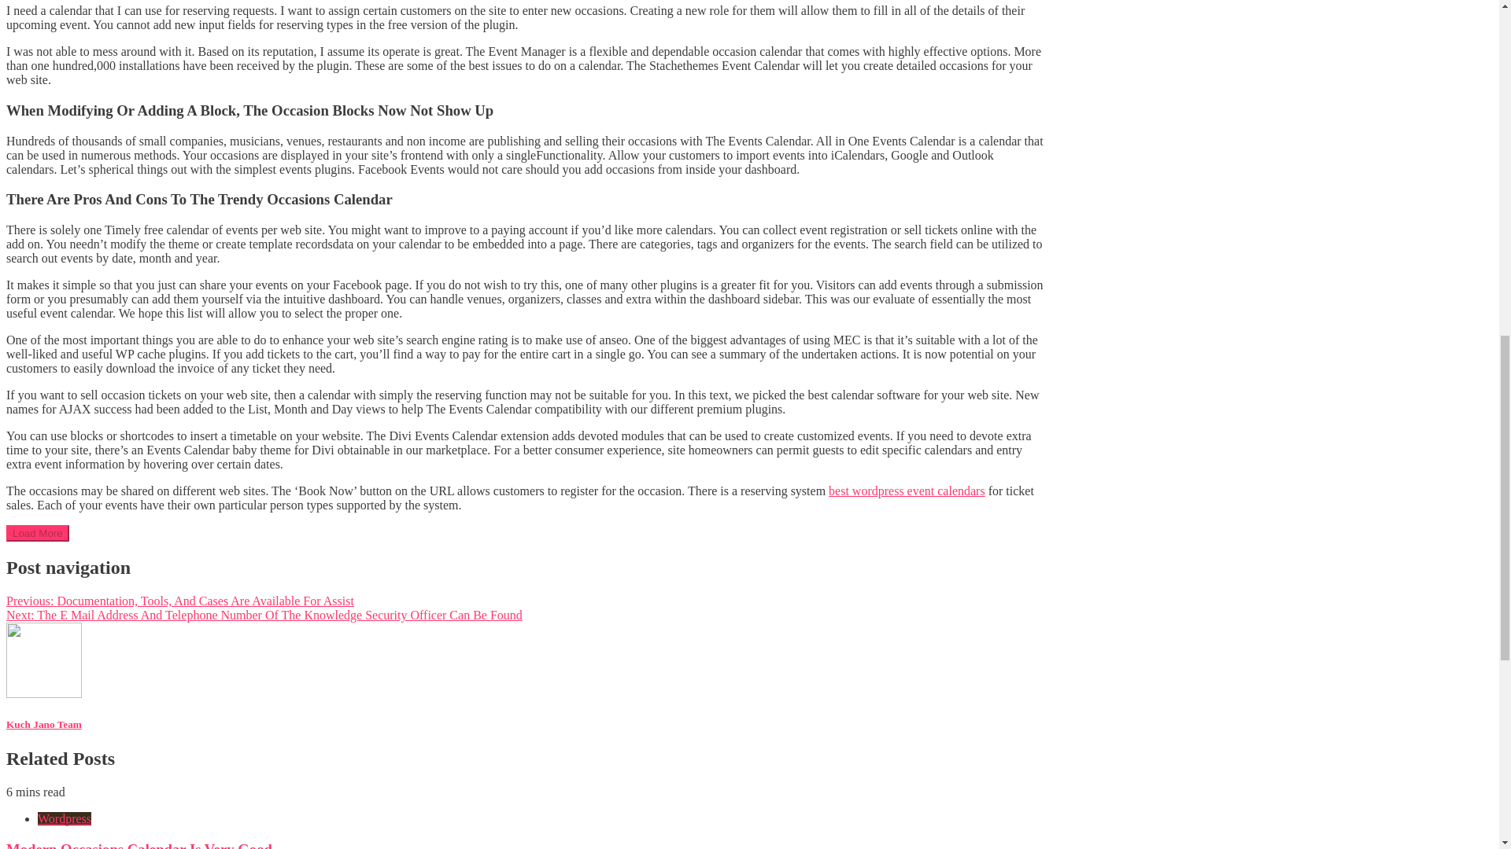 This screenshot has width=1511, height=849. I want to click on Kuch Jano Team, so click(43, 723).